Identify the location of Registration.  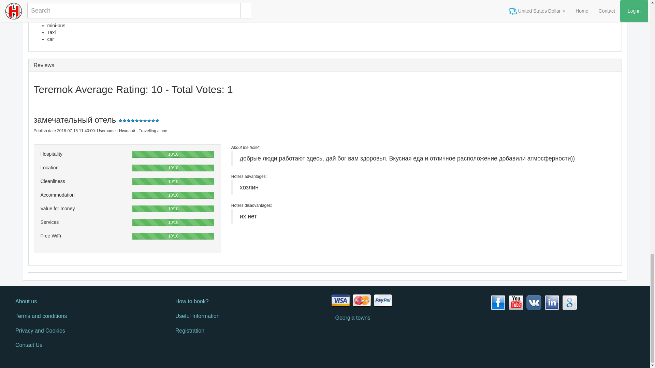
(245, 331).